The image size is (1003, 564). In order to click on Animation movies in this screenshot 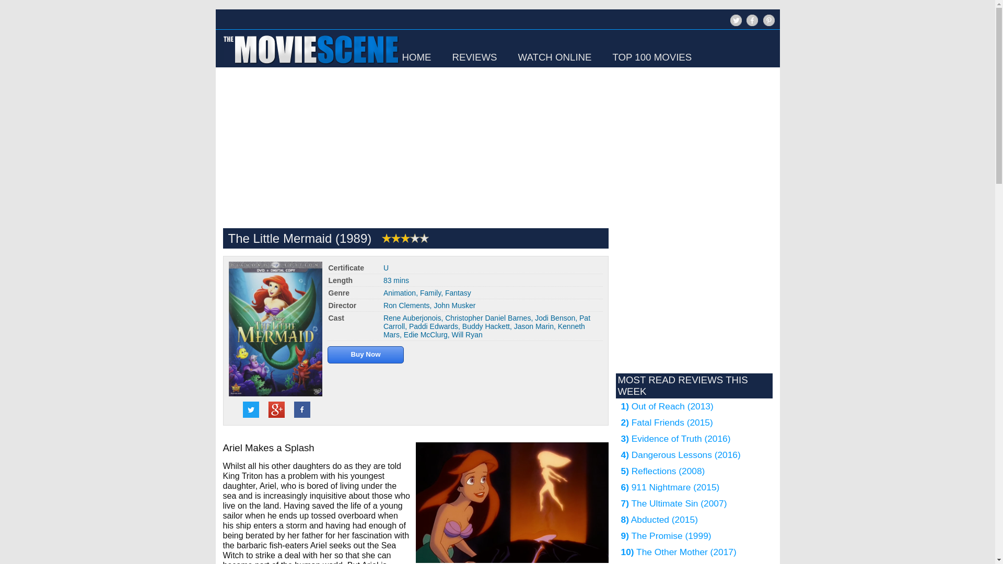, I will do `click(399, 292)`.